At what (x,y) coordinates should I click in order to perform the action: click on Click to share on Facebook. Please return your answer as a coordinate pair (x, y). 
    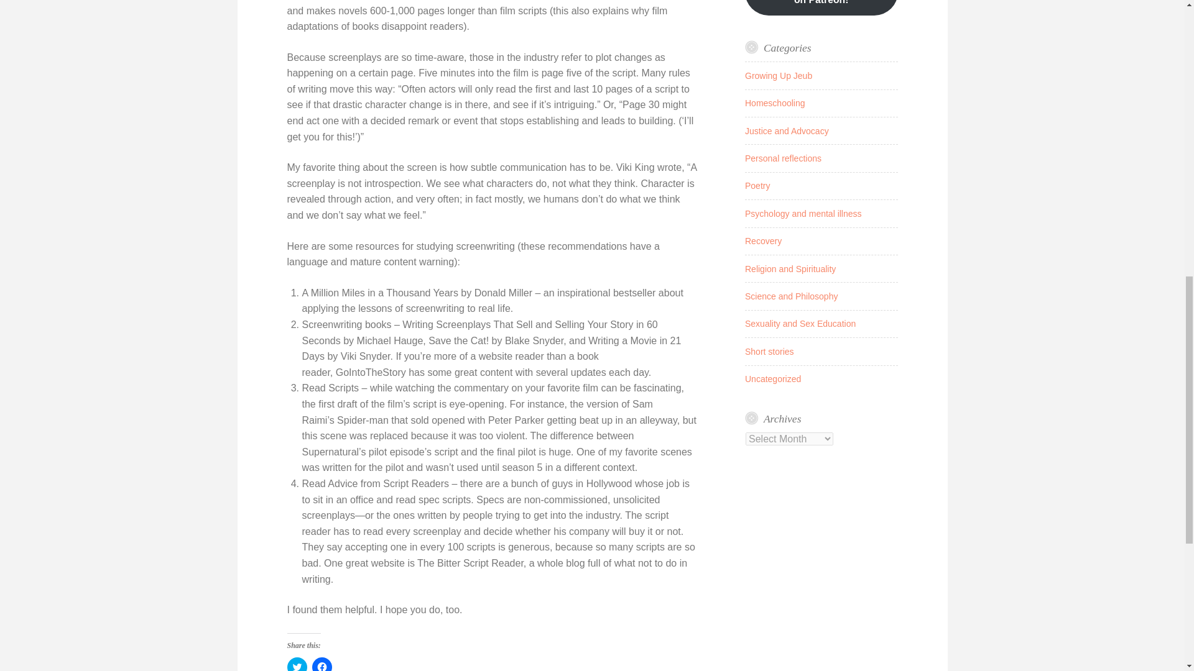
    Looking at the image, I should click on (322, 664).